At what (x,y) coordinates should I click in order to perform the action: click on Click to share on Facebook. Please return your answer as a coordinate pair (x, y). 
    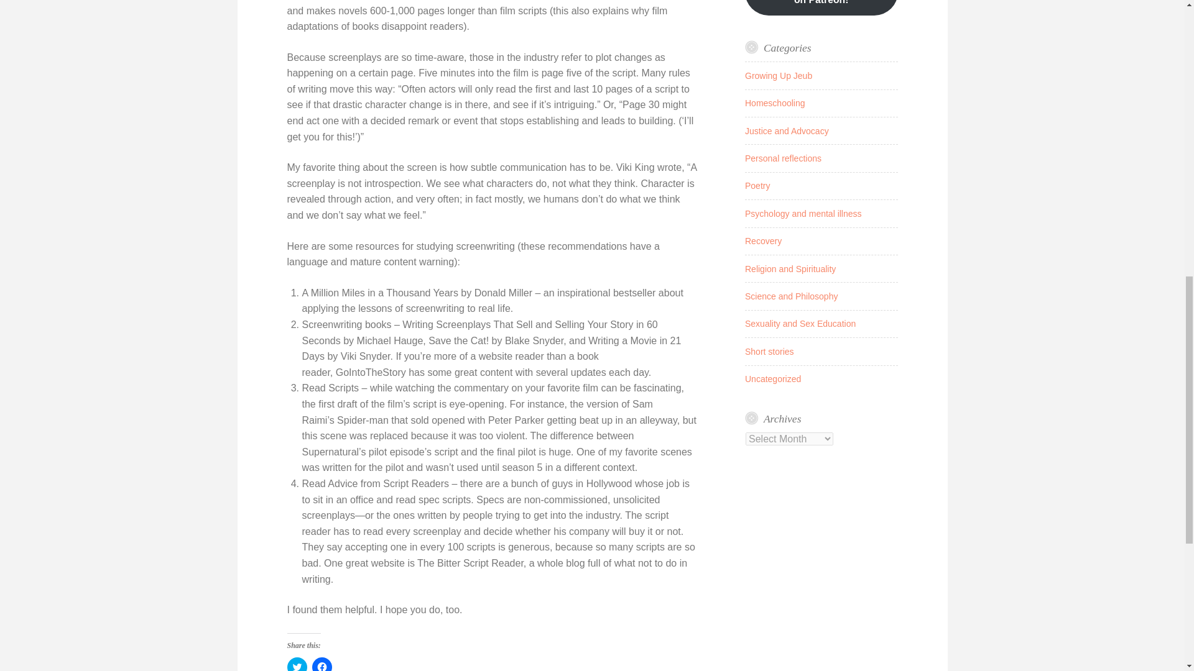
    Looking at the image, I should click on (322, 664).